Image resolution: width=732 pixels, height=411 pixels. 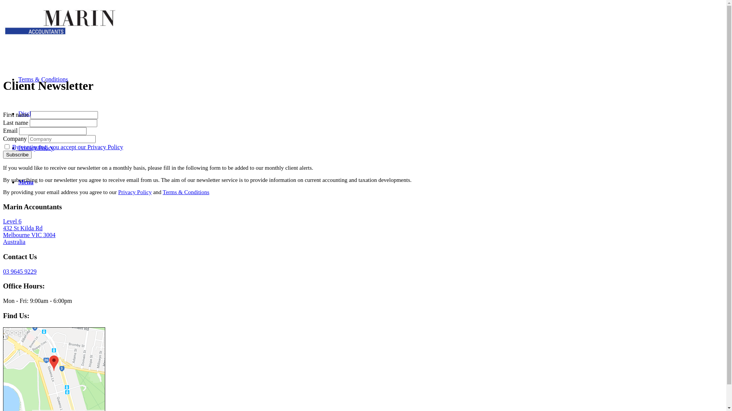 I want to click on 03 9645 9229, so click(x=20, y=272).